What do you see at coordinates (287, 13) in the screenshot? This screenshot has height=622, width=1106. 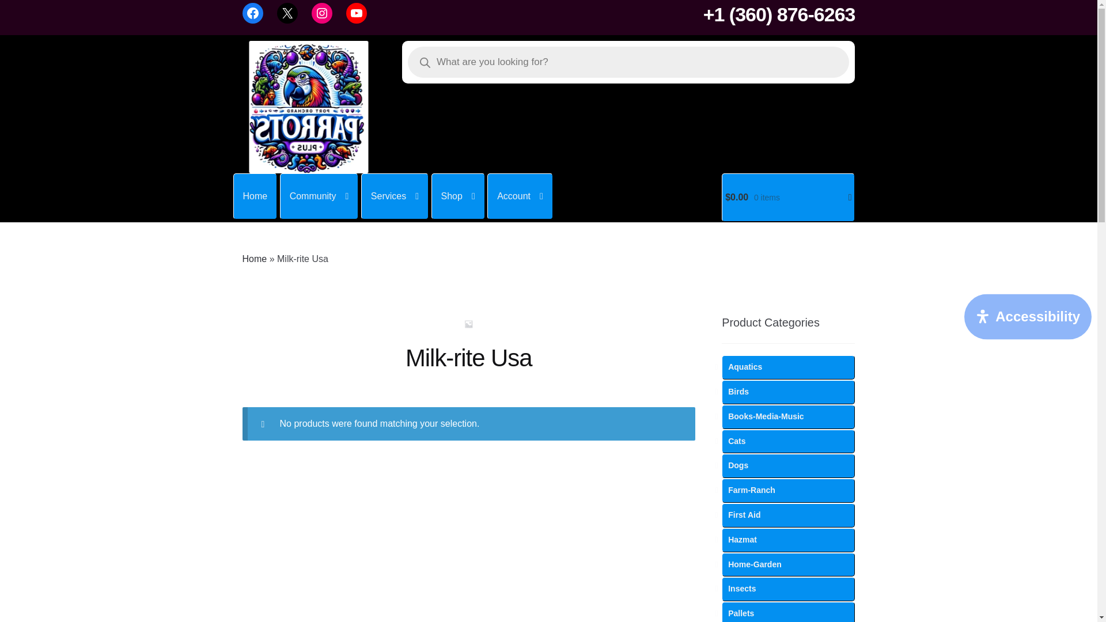 I see `X` at bounding box center [287, 13].